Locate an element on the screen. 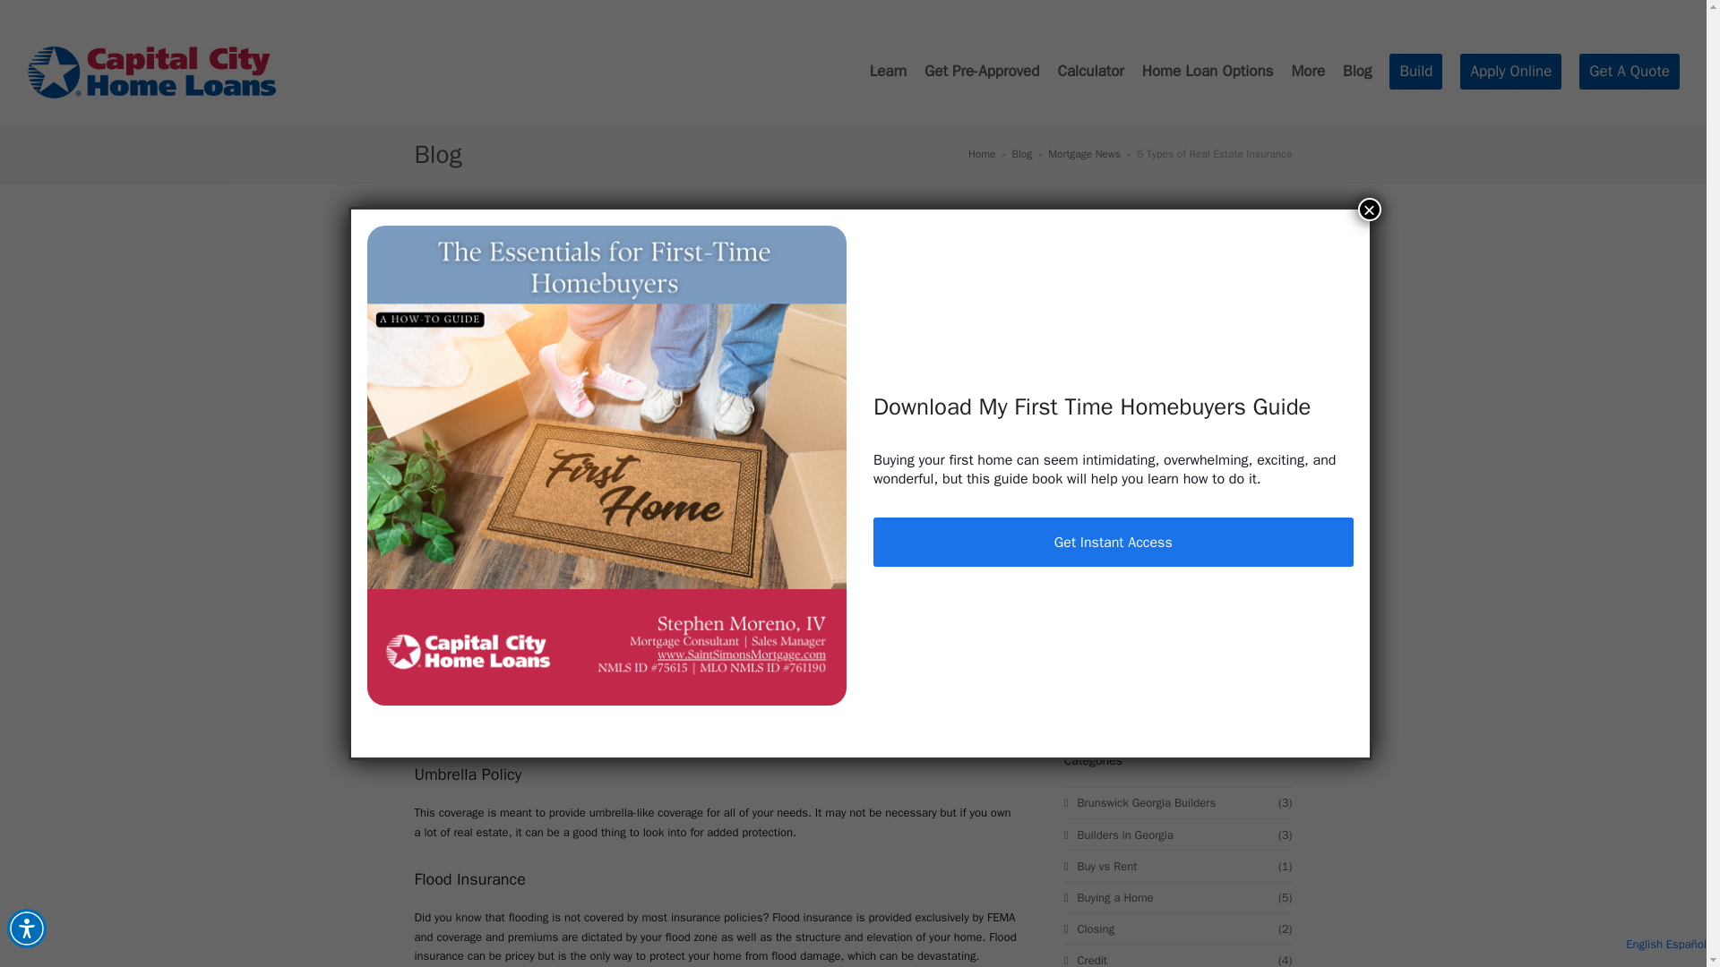 The width and height of the screenshot is (1720, 967). Stephen Moreno is located at coordinates (584, 265).